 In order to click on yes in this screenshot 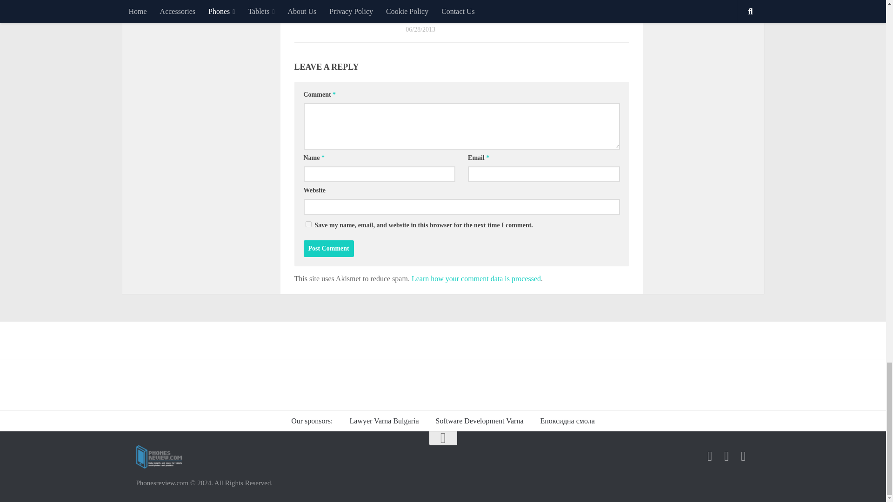, I will do `click(308, 224)`.